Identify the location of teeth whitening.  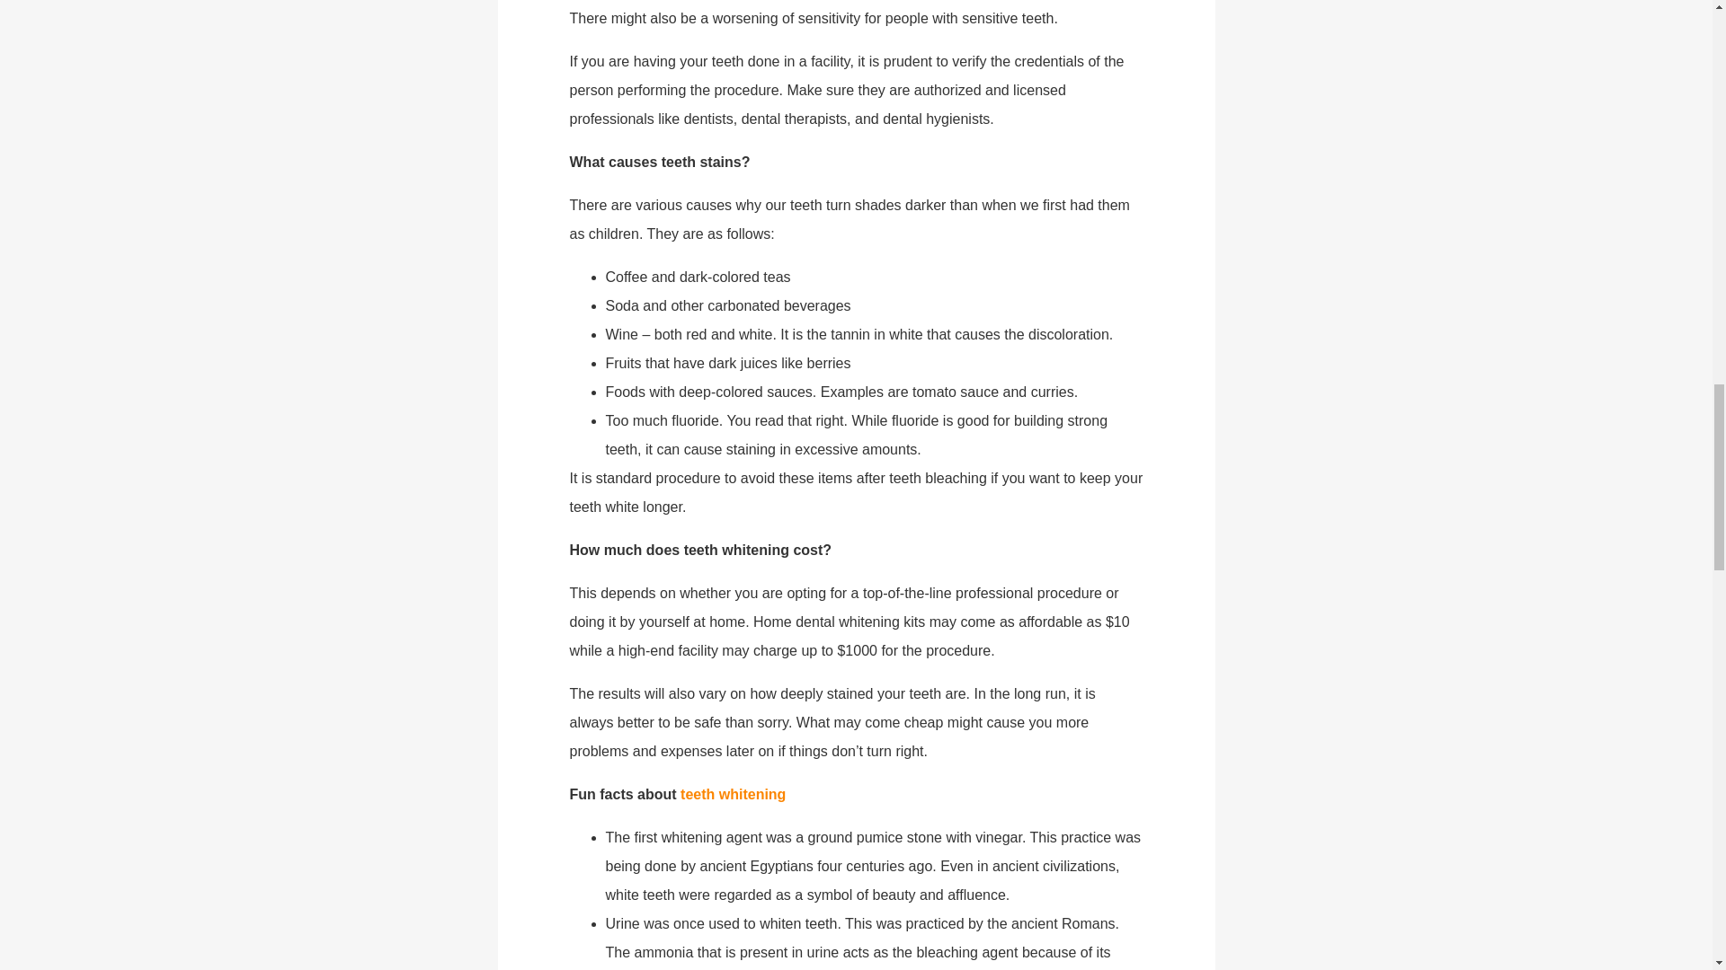
(732, 794).